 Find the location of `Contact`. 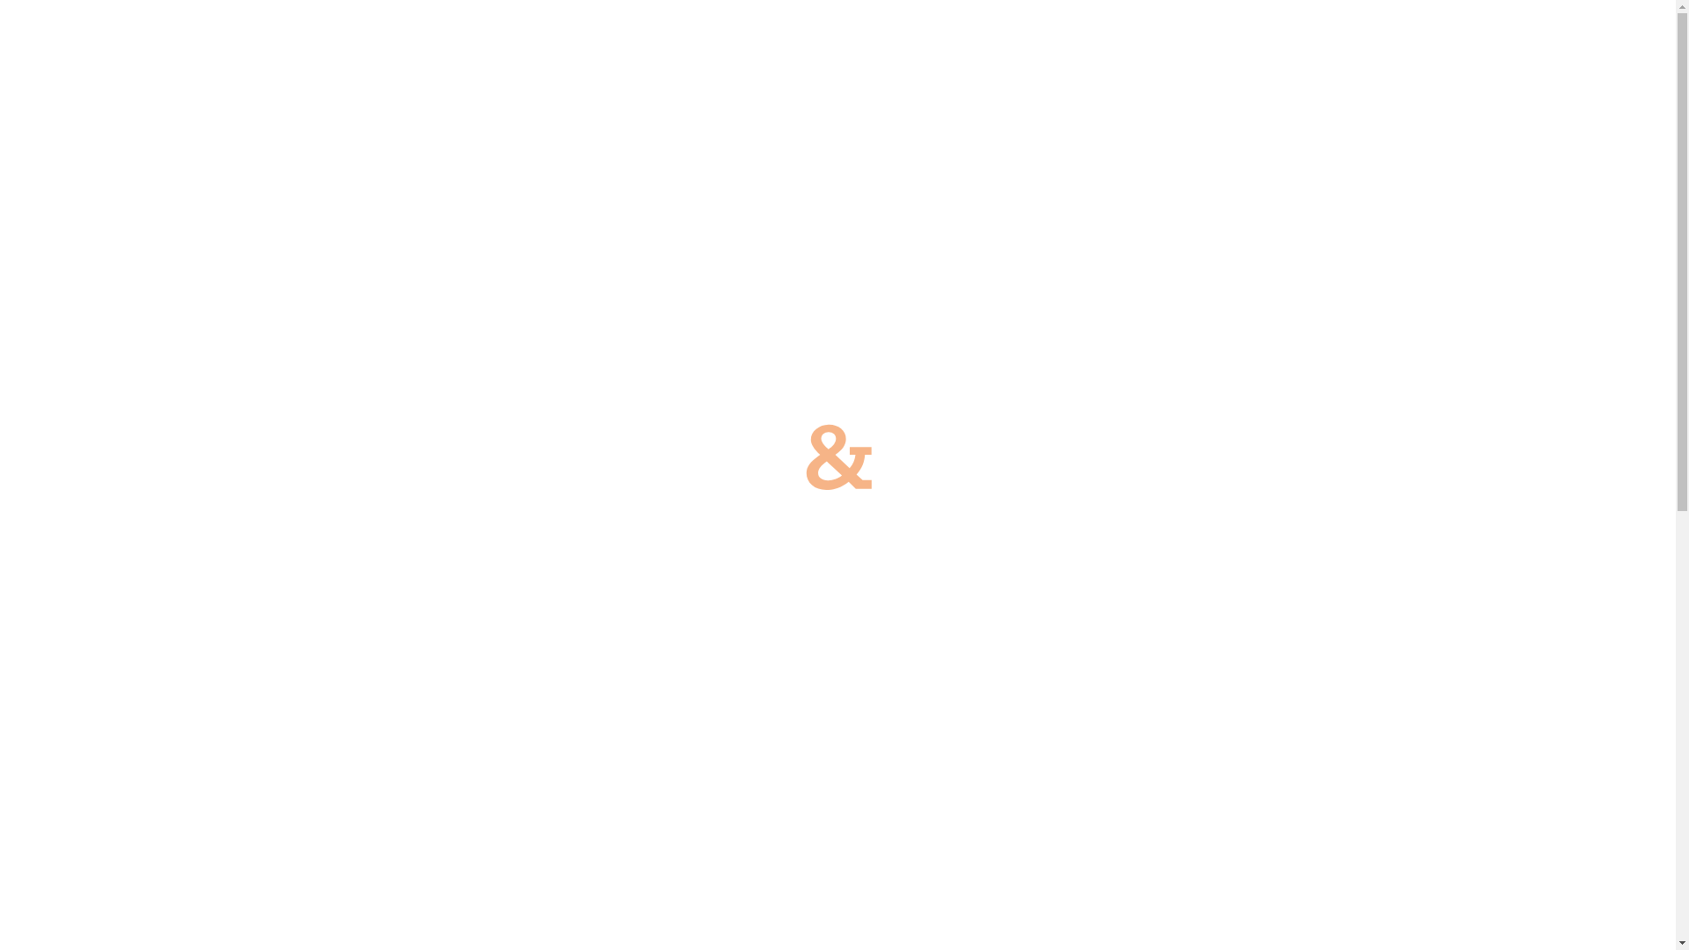

Contact is located at coordinates (1471, 40).